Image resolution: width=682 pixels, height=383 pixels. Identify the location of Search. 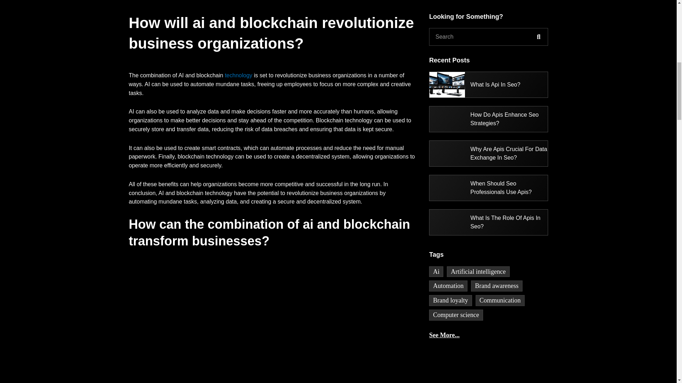
(538, 37).